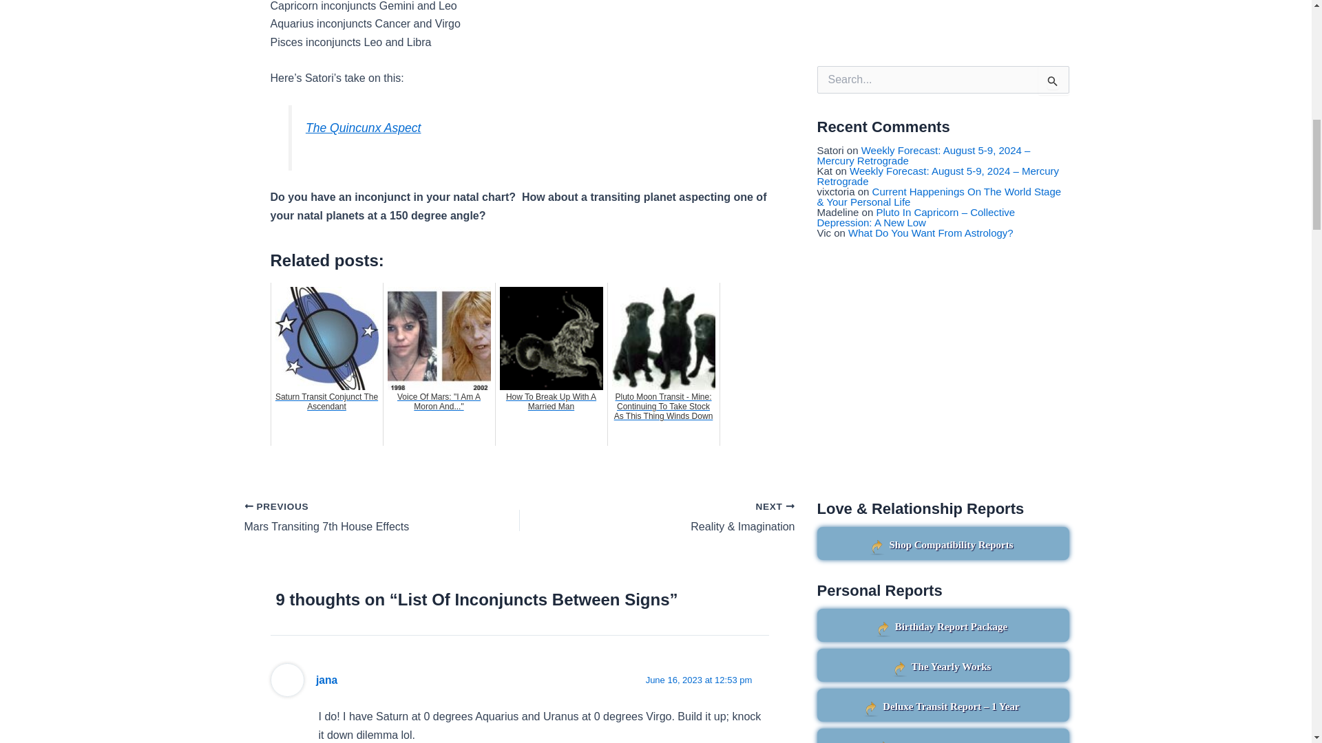 Image resolution: width=1322 pixels, height=743 pixels. What do you see at coordinates (1053, 80) in the screenshot?
I see `Search` at bounding box center [1053, 80].